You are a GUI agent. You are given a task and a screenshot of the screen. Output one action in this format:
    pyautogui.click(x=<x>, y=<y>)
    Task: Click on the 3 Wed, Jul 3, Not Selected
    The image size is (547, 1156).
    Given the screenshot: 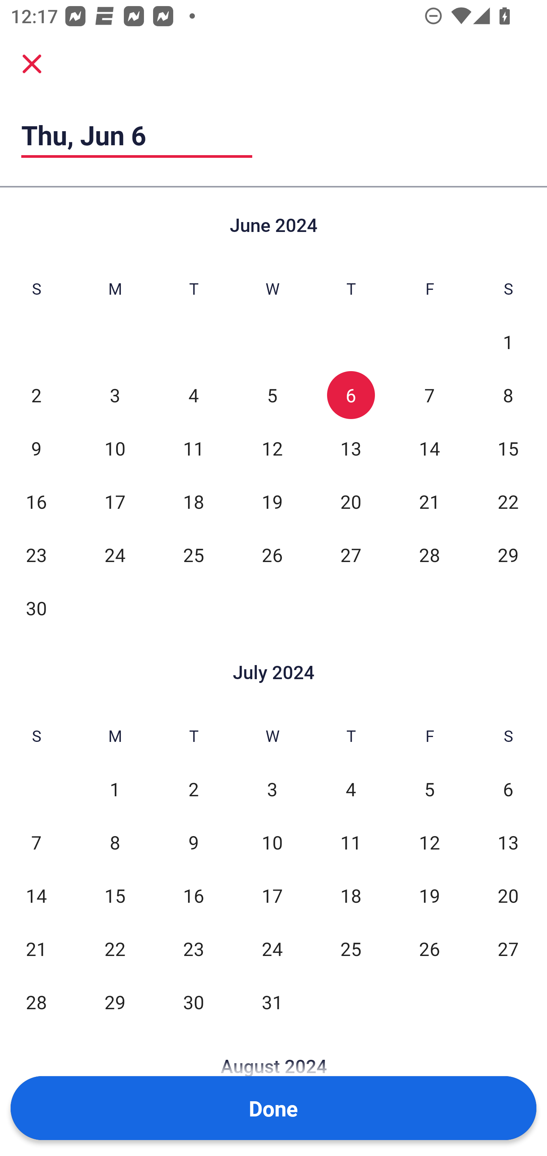 What is the action you would take?
    pyautogui.click(x=272, y=789)
    